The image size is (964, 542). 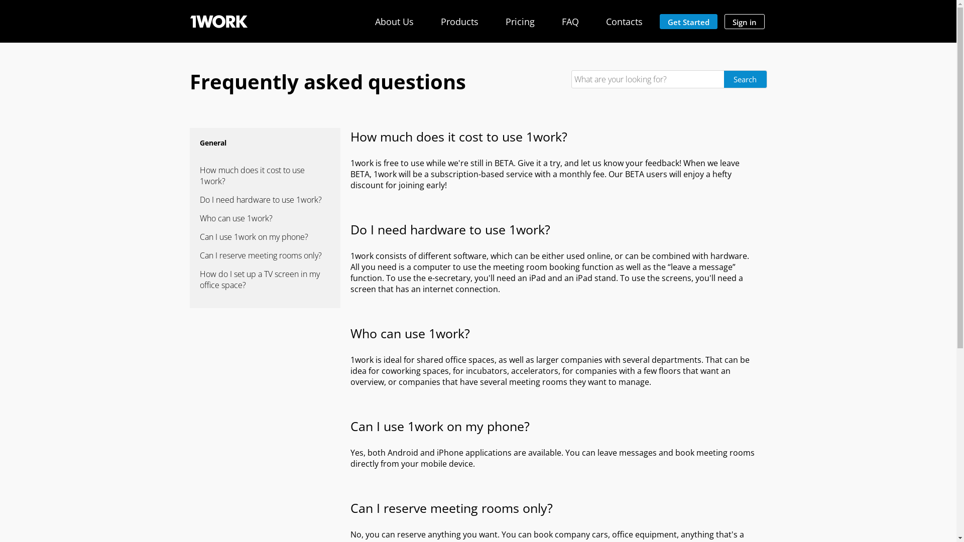 What do you see at coordinates (265, 218) in the screenshot?
I see `Who can use 1work?` at bounding box center [265, 218].